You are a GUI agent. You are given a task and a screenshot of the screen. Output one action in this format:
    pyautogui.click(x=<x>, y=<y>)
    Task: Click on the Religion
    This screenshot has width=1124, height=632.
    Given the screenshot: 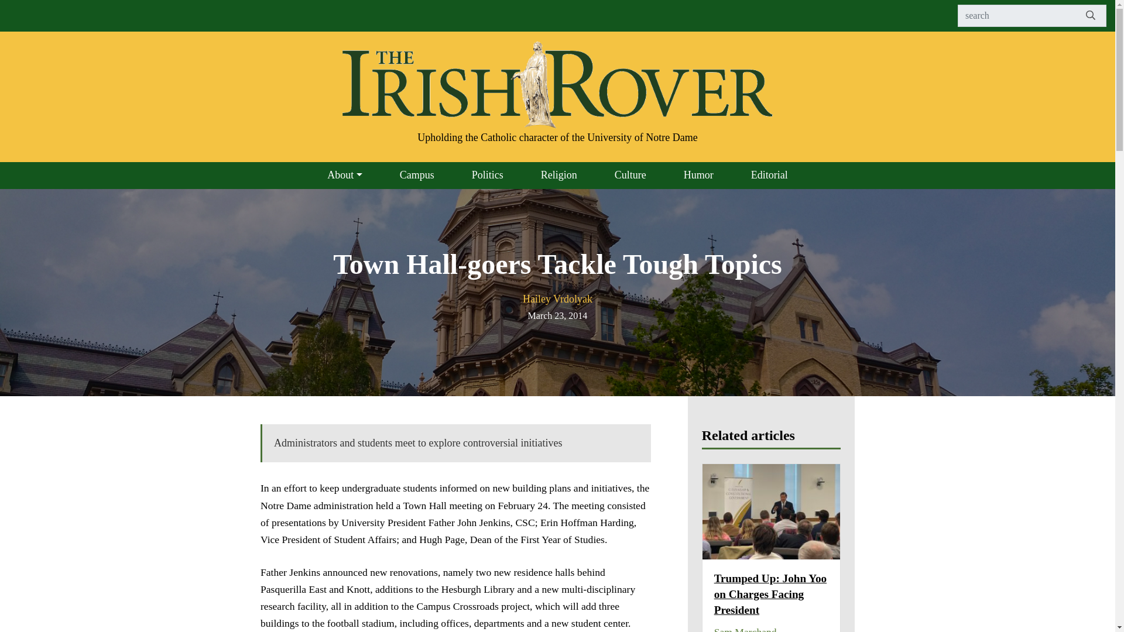 What is the action you would take?
    pyautogui.click(x=558, y=175)
    